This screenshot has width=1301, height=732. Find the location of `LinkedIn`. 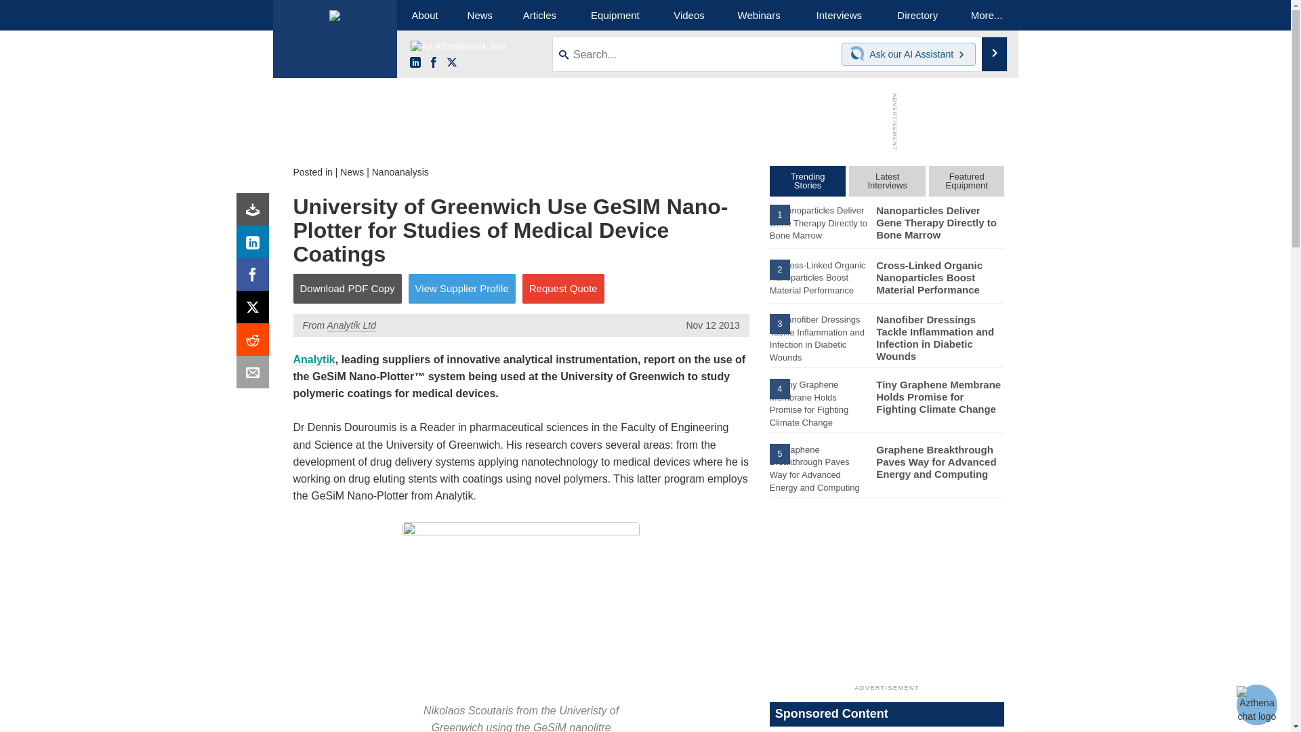

LinkedIn is located at coordinates (415, 63).